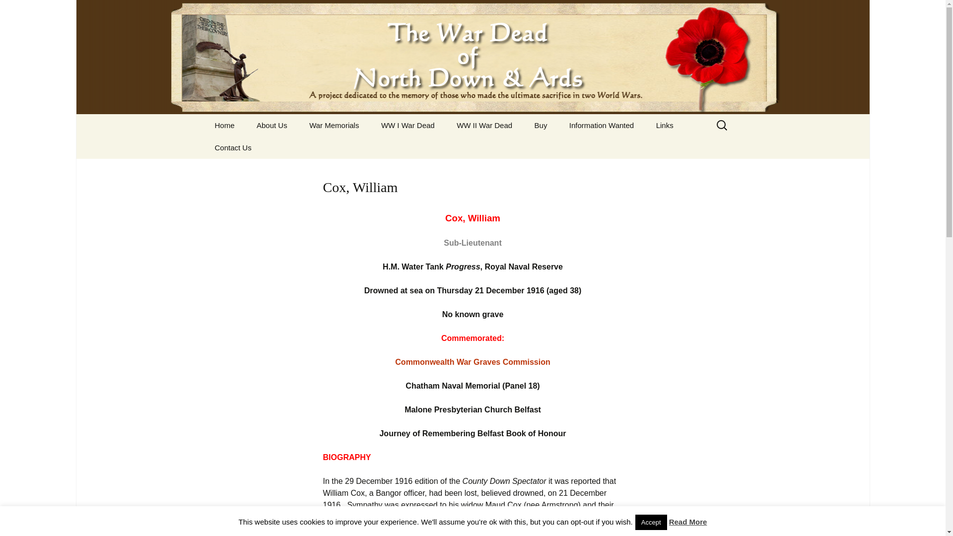  What do you see at coordinates (602, 125) in the screenshot?
I see `Information Wanted` at bounding box center [602, 125].